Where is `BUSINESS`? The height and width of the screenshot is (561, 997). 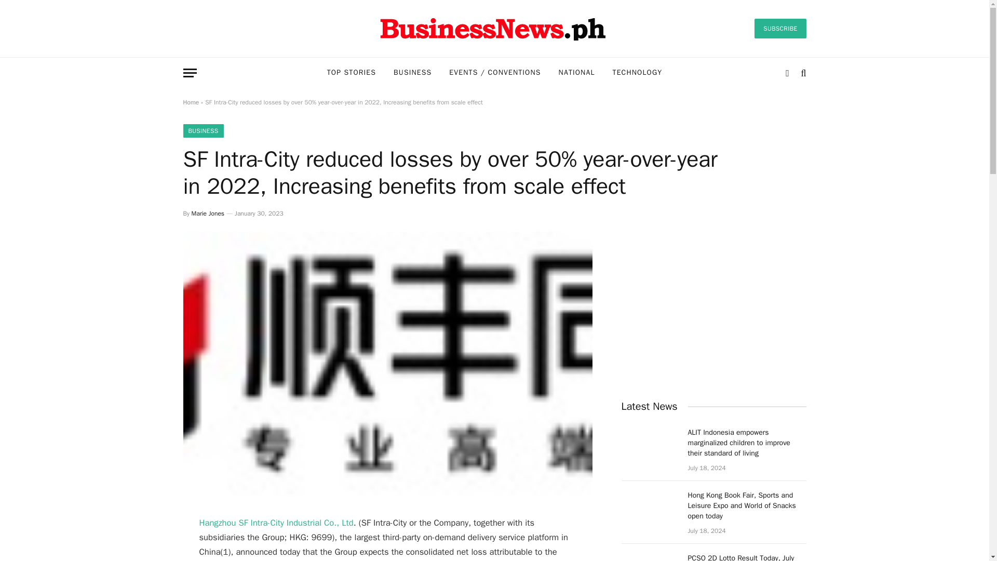 BUSINESS is located at coordinates (412, 73).